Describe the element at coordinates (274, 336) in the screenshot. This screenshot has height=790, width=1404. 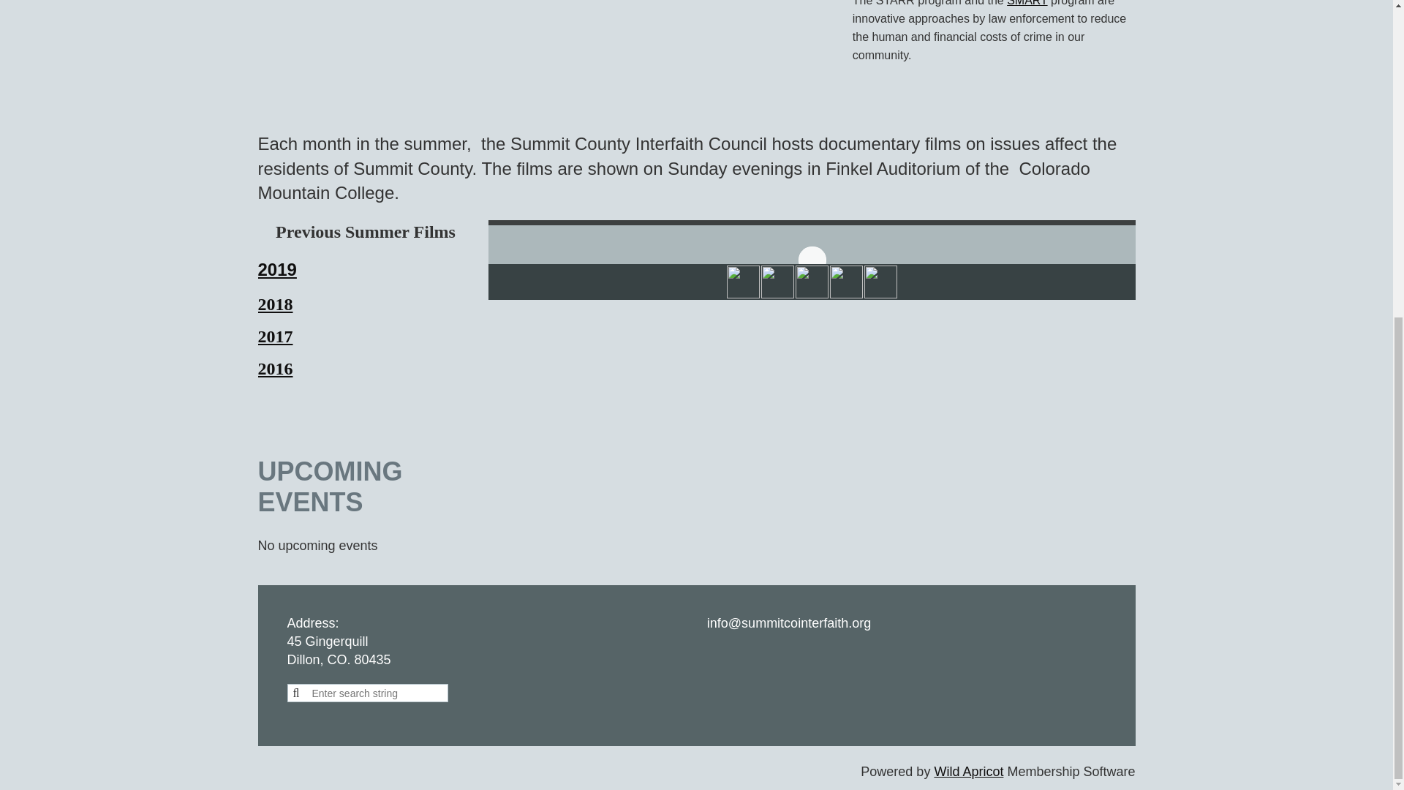
I see `2017` at that location.